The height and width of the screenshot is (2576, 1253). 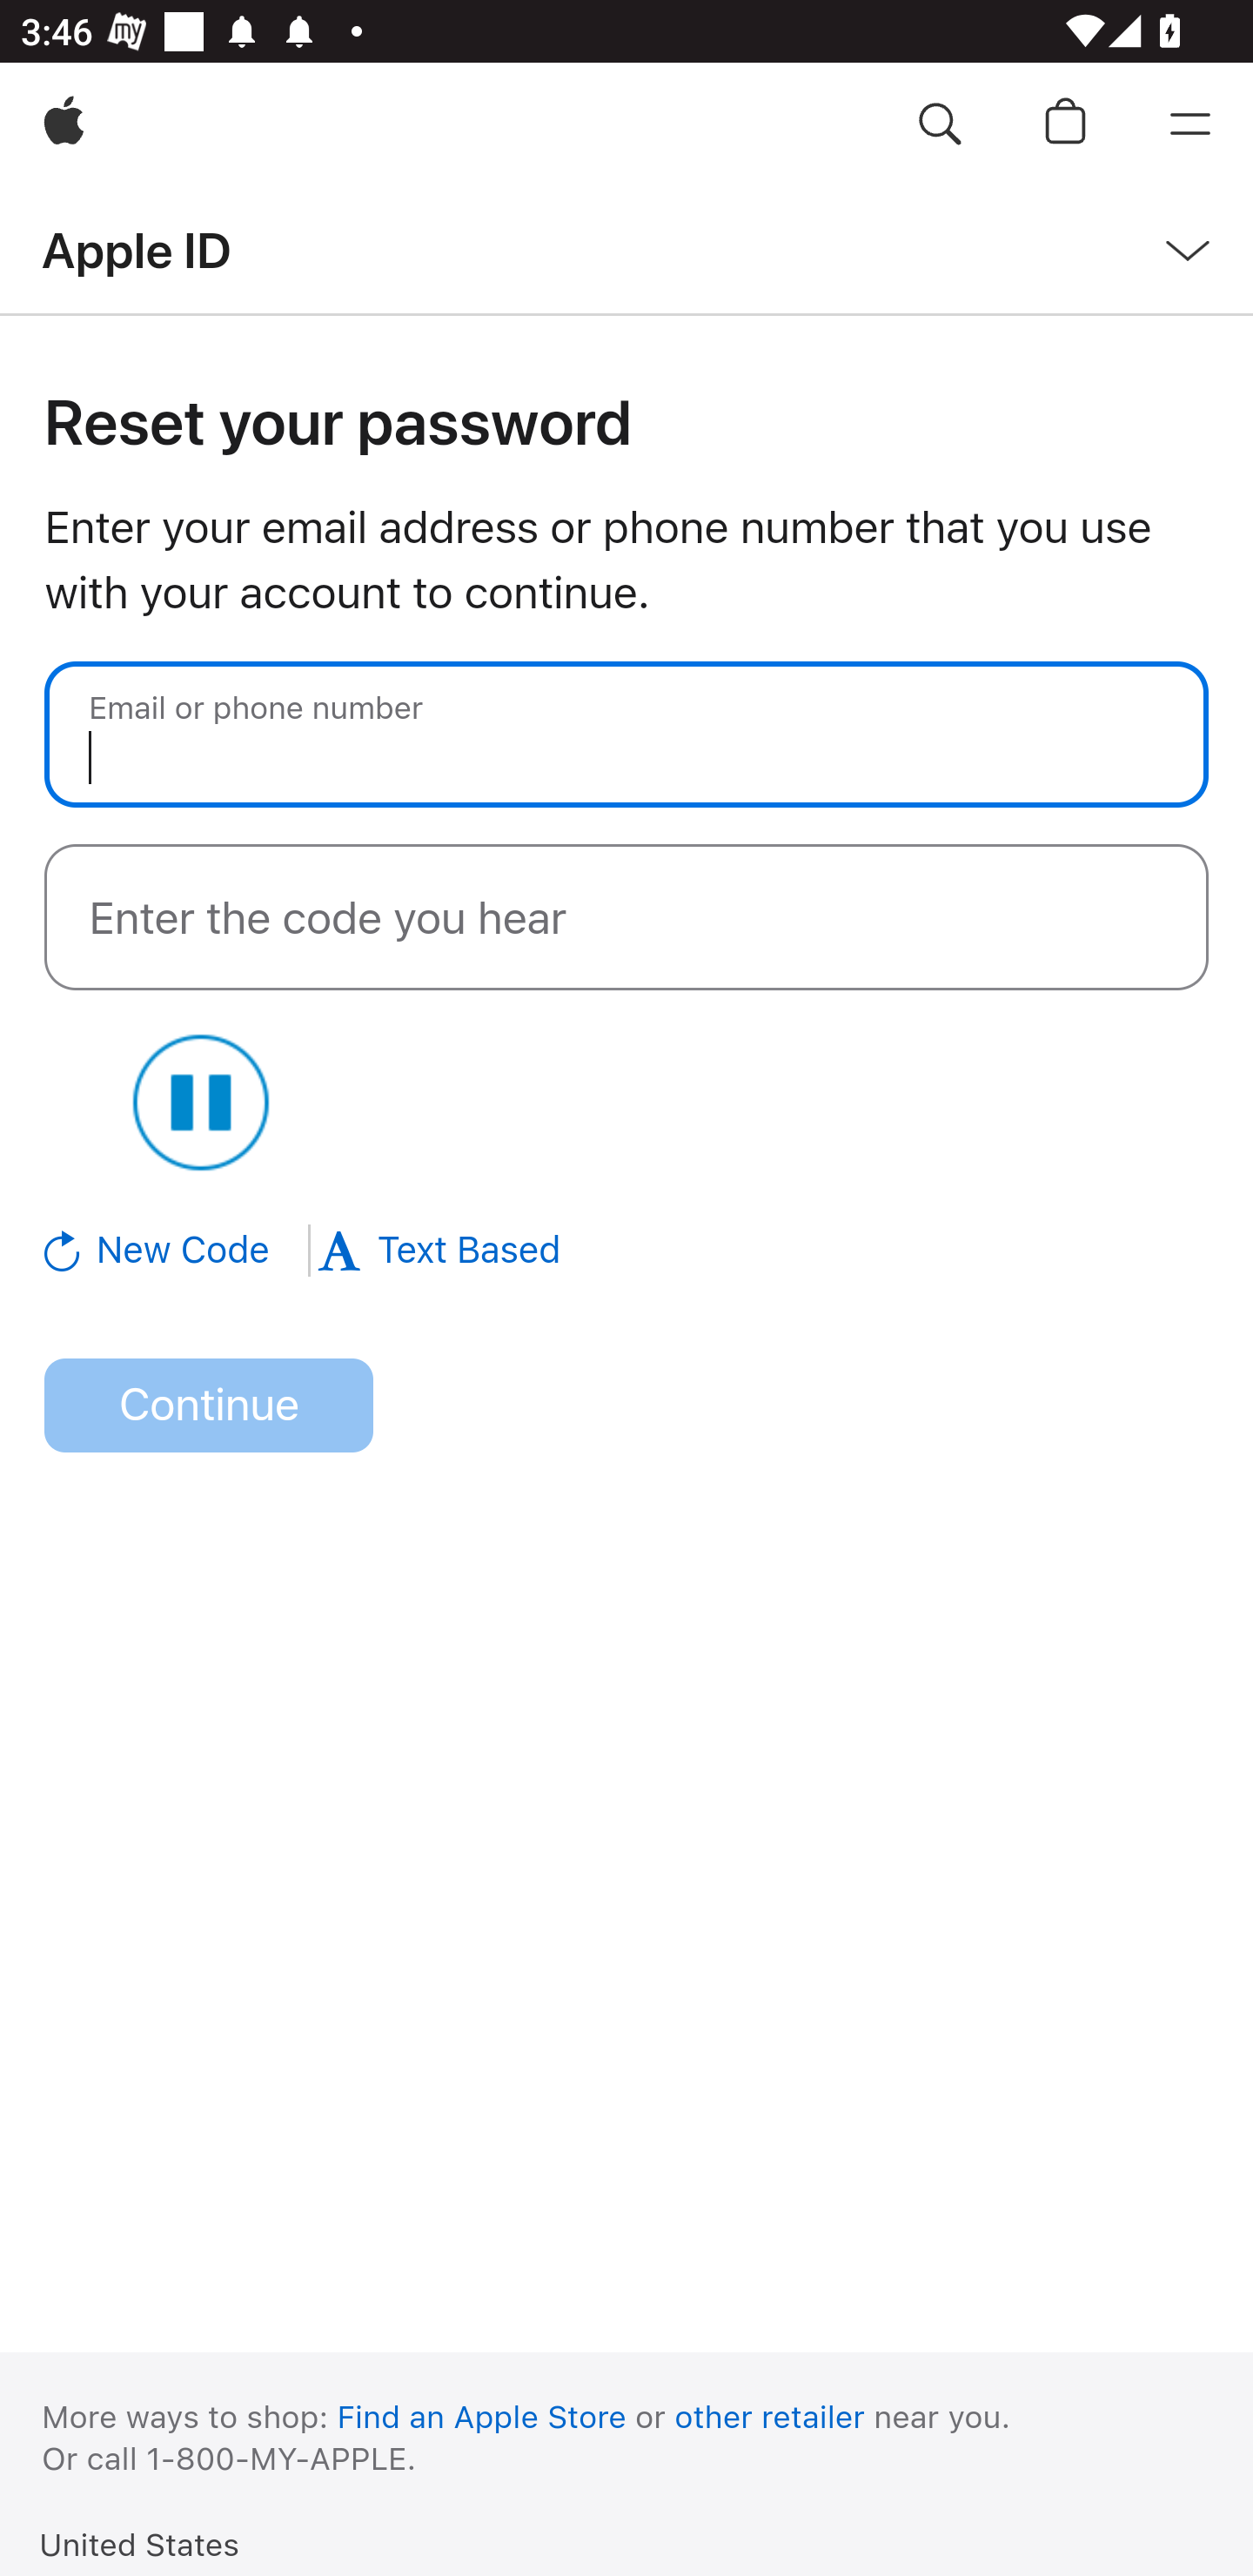 I want to click on Apple, so click(x=64, y=125).